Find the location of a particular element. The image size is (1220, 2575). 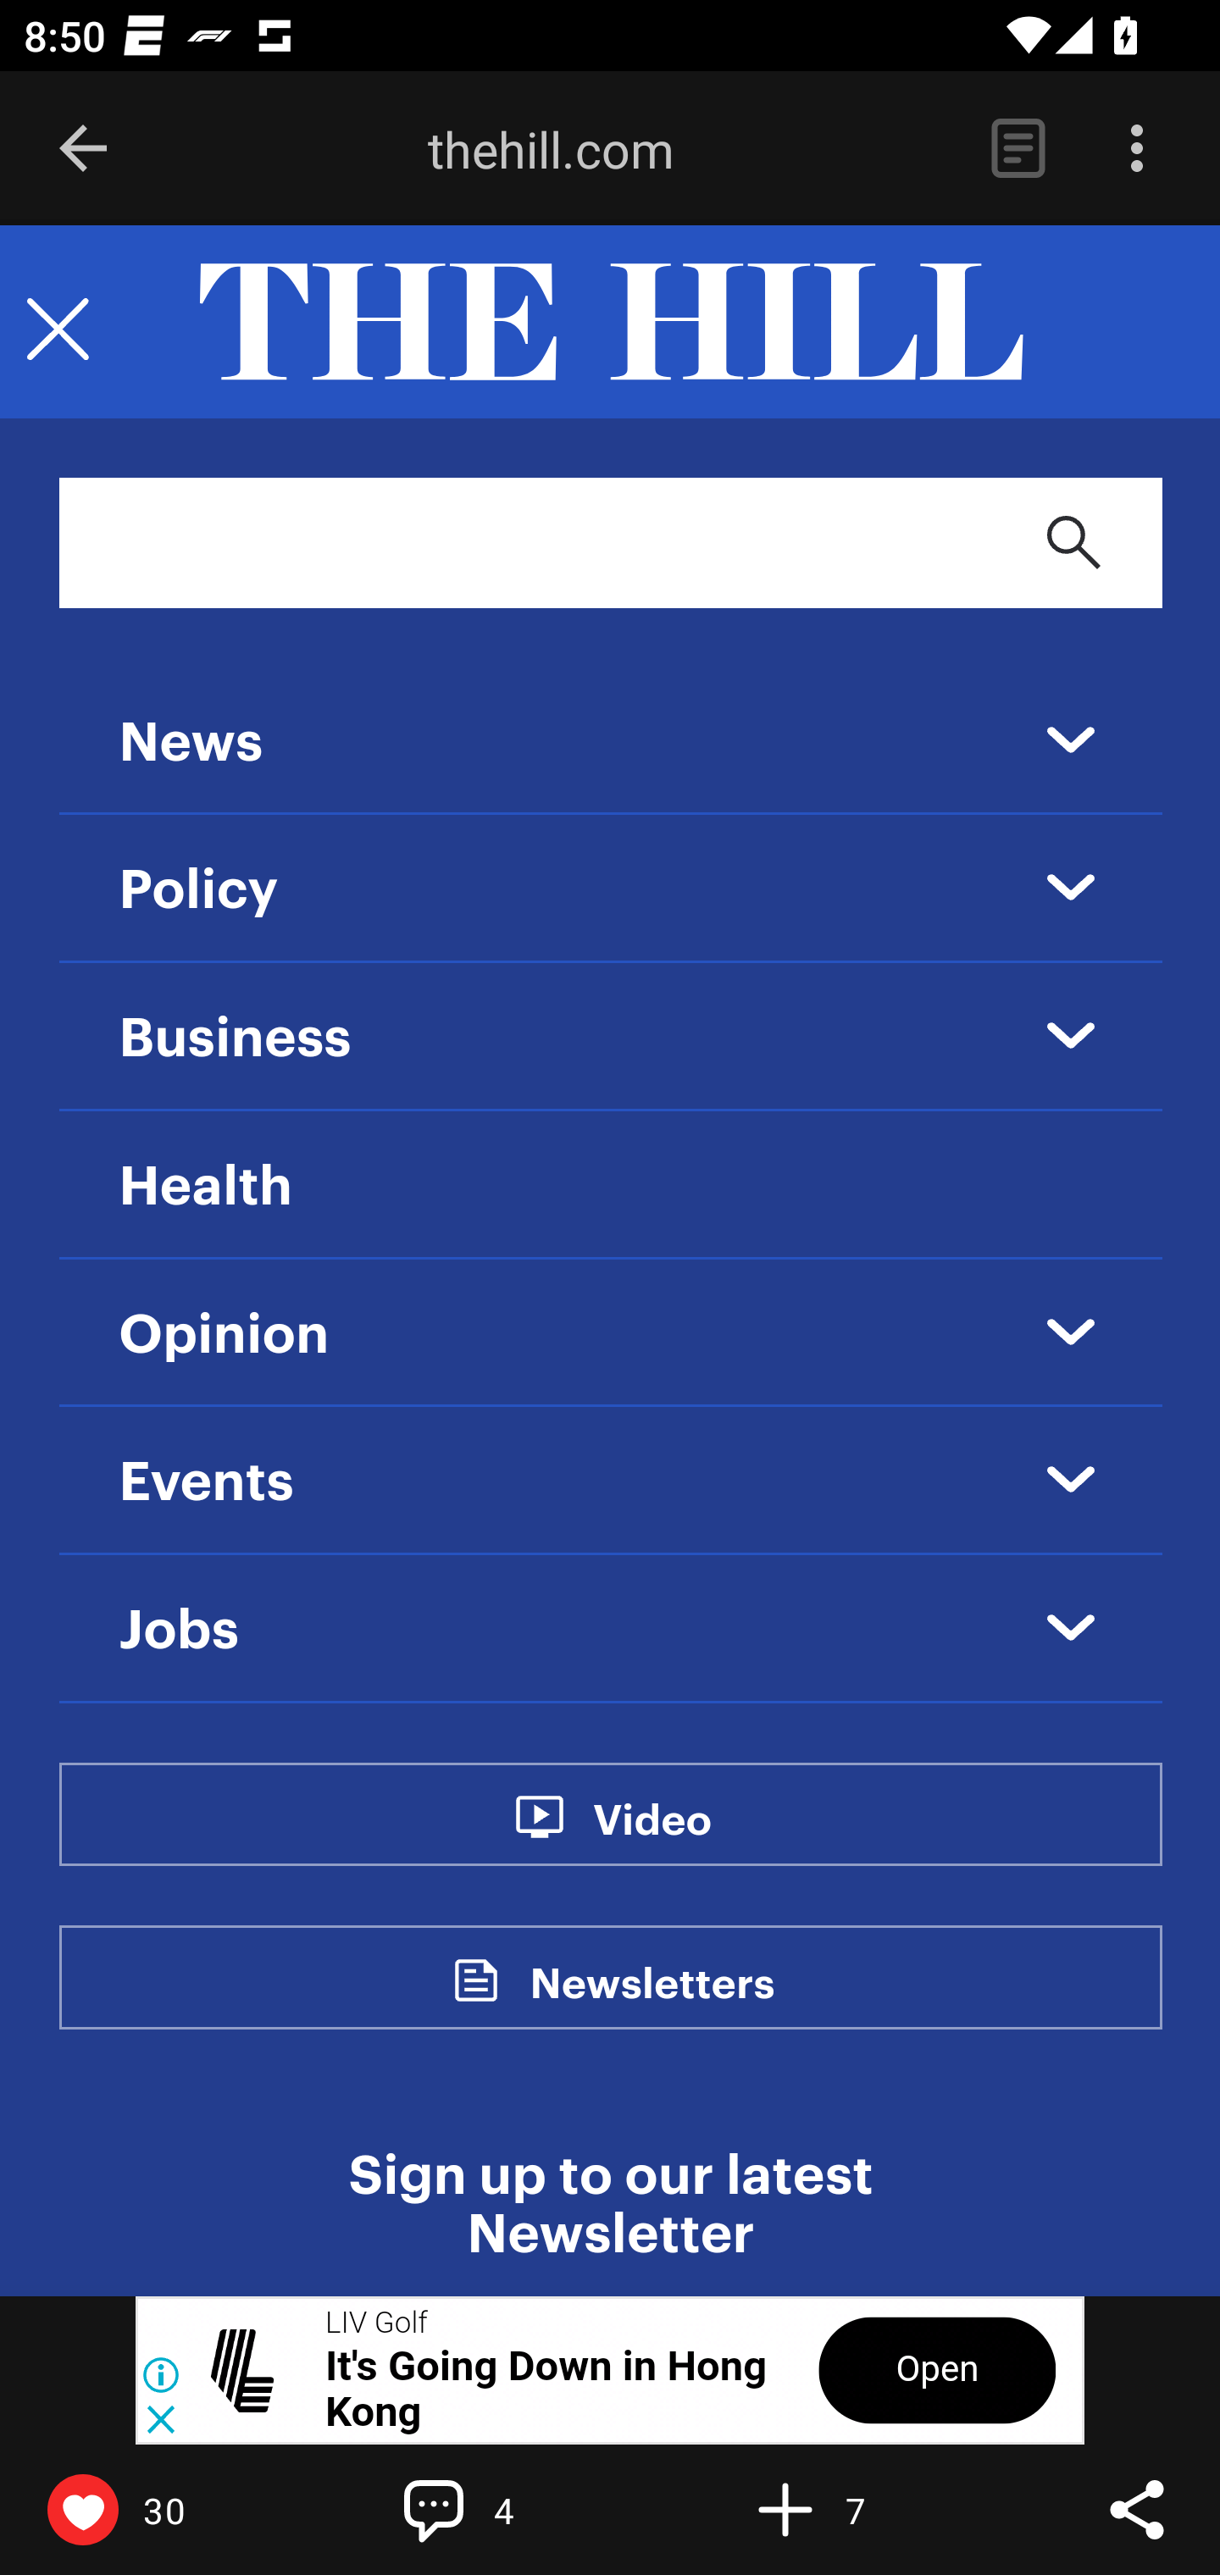

Business is located at coordinates (236, 1038).